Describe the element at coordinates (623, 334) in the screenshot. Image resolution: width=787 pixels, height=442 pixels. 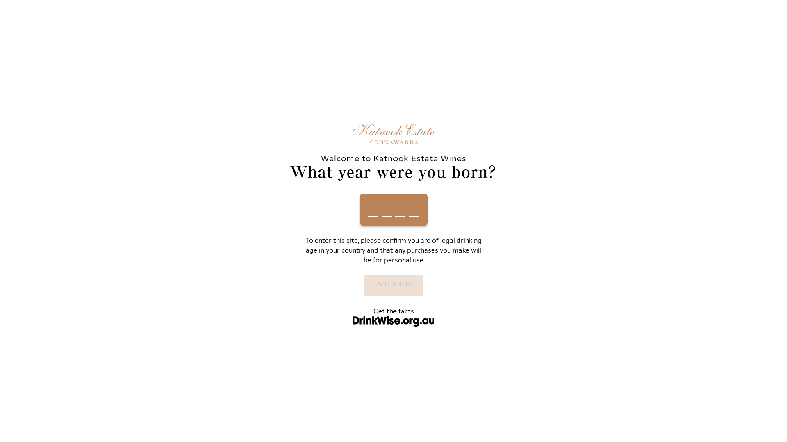
I see `Riddoch Hwy, Coonawarra SA 5263` at that location.